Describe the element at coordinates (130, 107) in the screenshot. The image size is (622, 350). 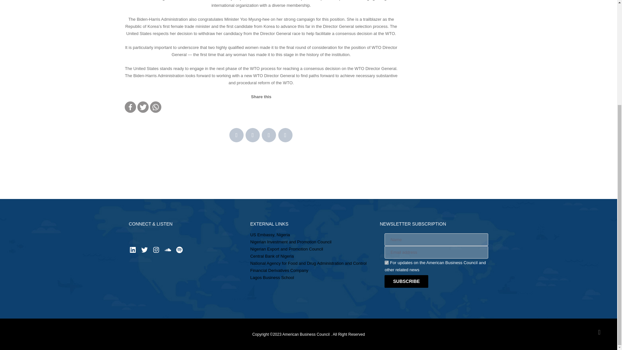
I see `Facebook` at that location.